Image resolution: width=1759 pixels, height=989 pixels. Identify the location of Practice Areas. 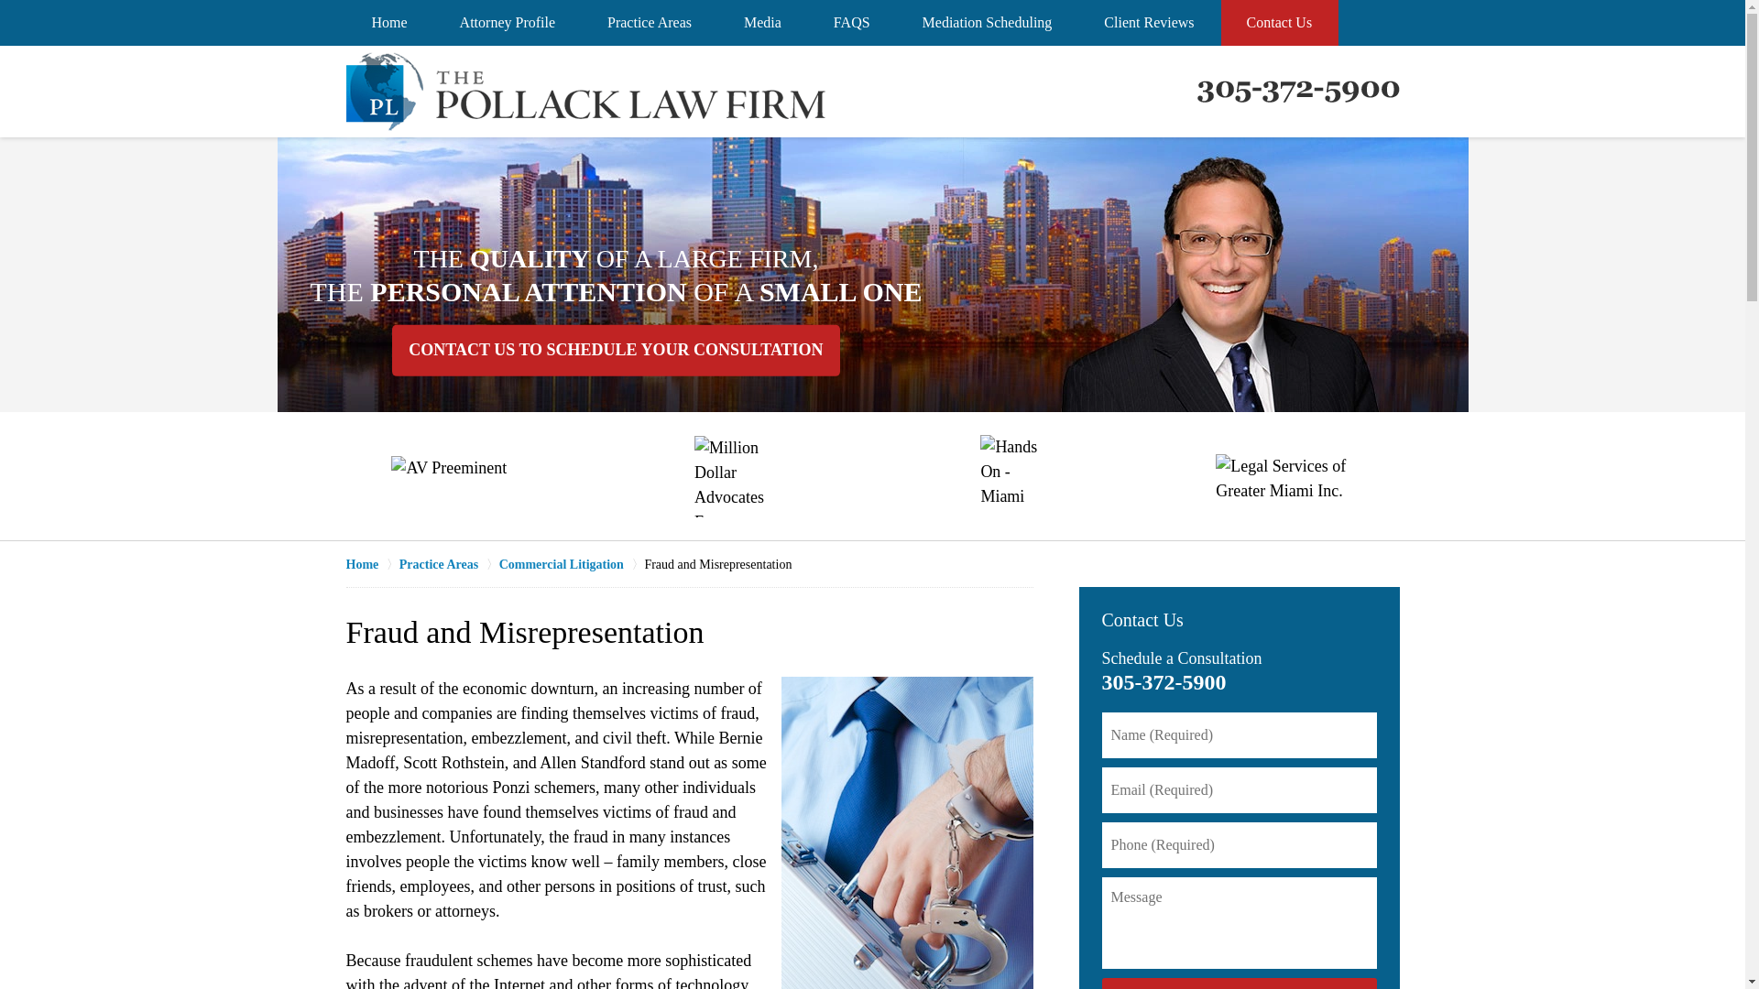
(650, 22).